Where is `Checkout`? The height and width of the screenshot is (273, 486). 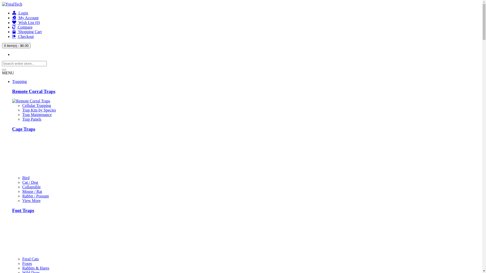 Checkout is located at coordinates (23, 36).